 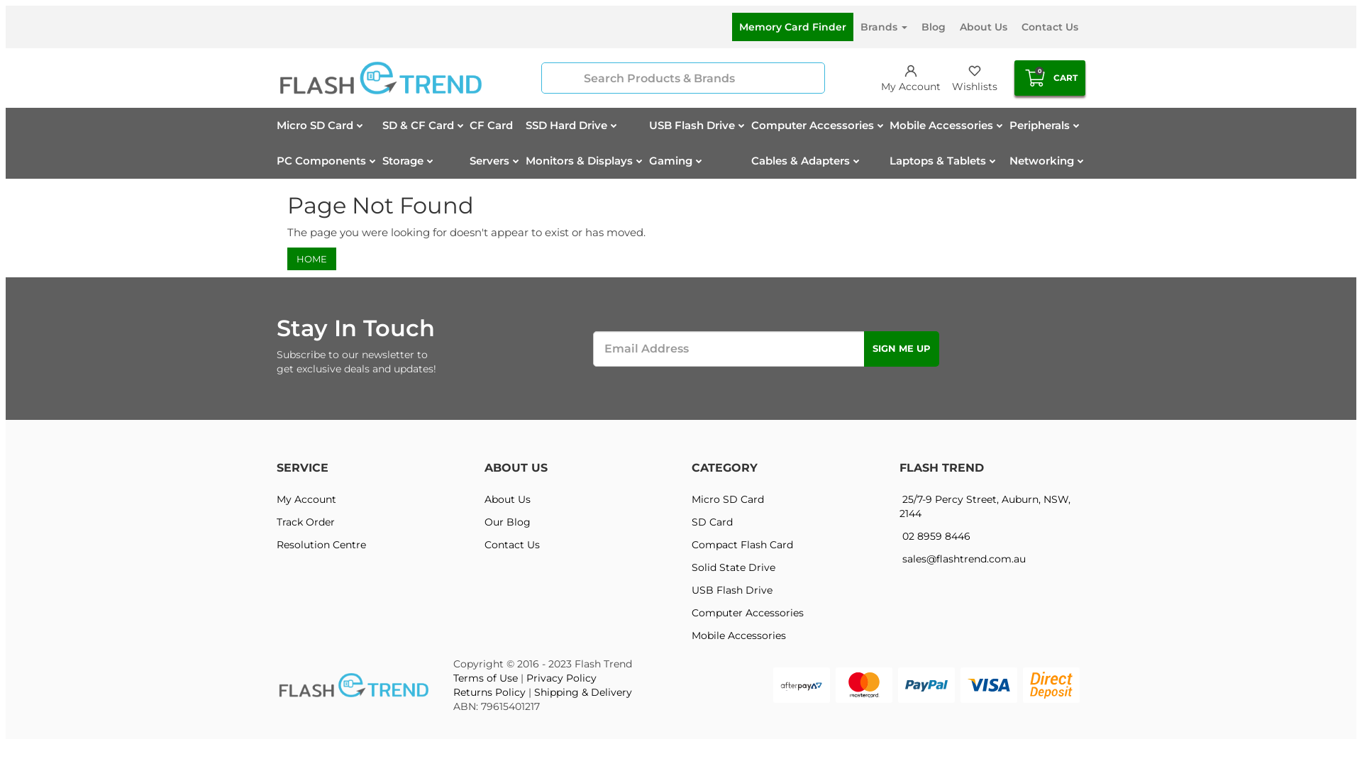 What do you see at coordinates (785, 613) in the screenshot?
I see `Computer Accessories` at bounding box center [785, 613].